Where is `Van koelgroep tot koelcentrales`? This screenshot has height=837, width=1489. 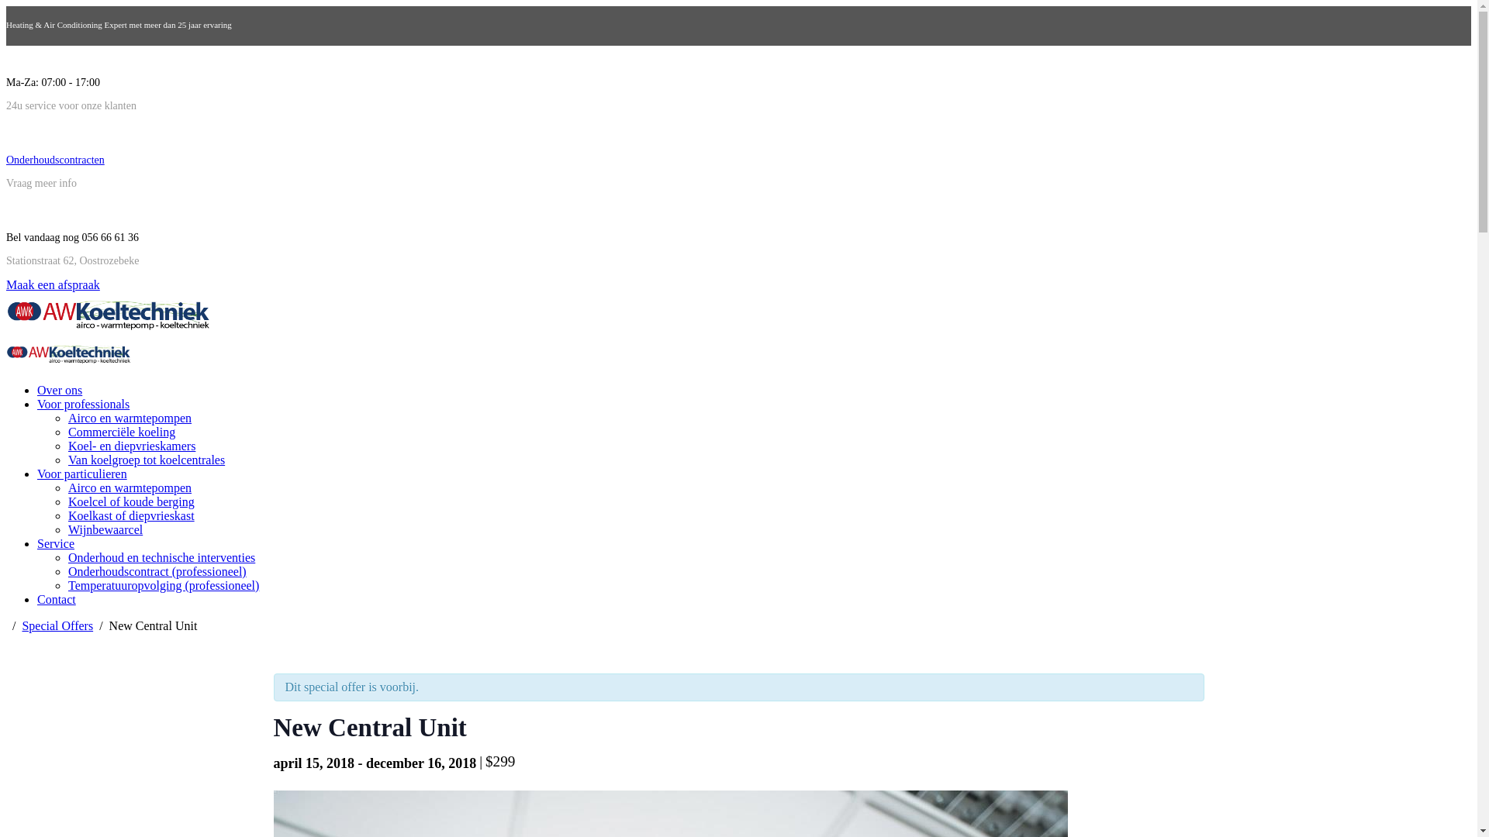 Van koelgroep tot koelcentrales is located at coordinates (147, 460).